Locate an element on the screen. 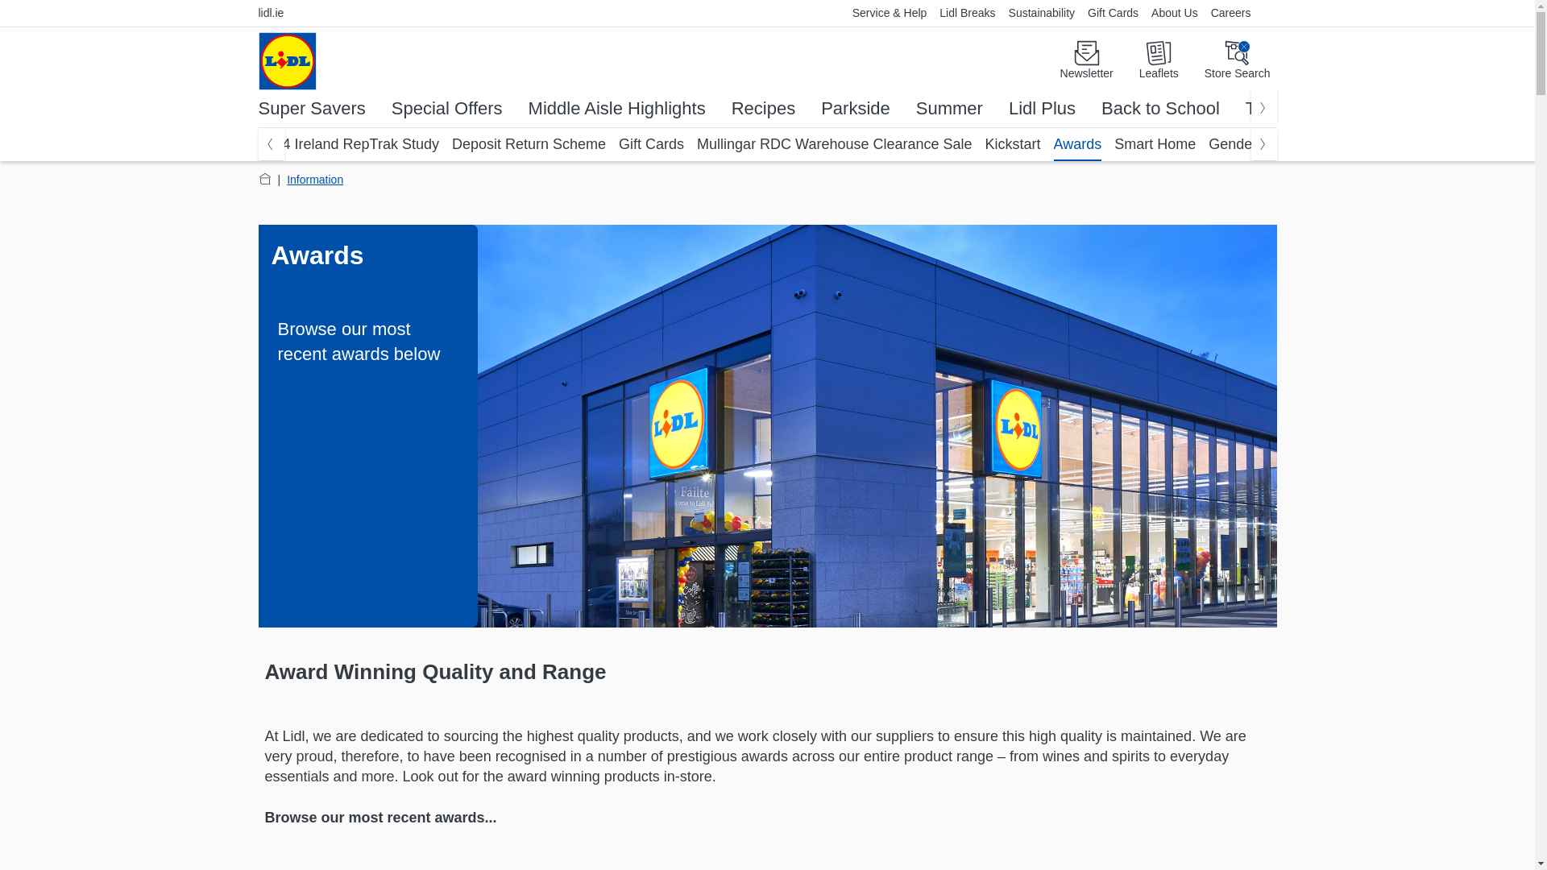 This screenshot has width=1547, height=870. Super Savers is located at coordinates (311, 109).